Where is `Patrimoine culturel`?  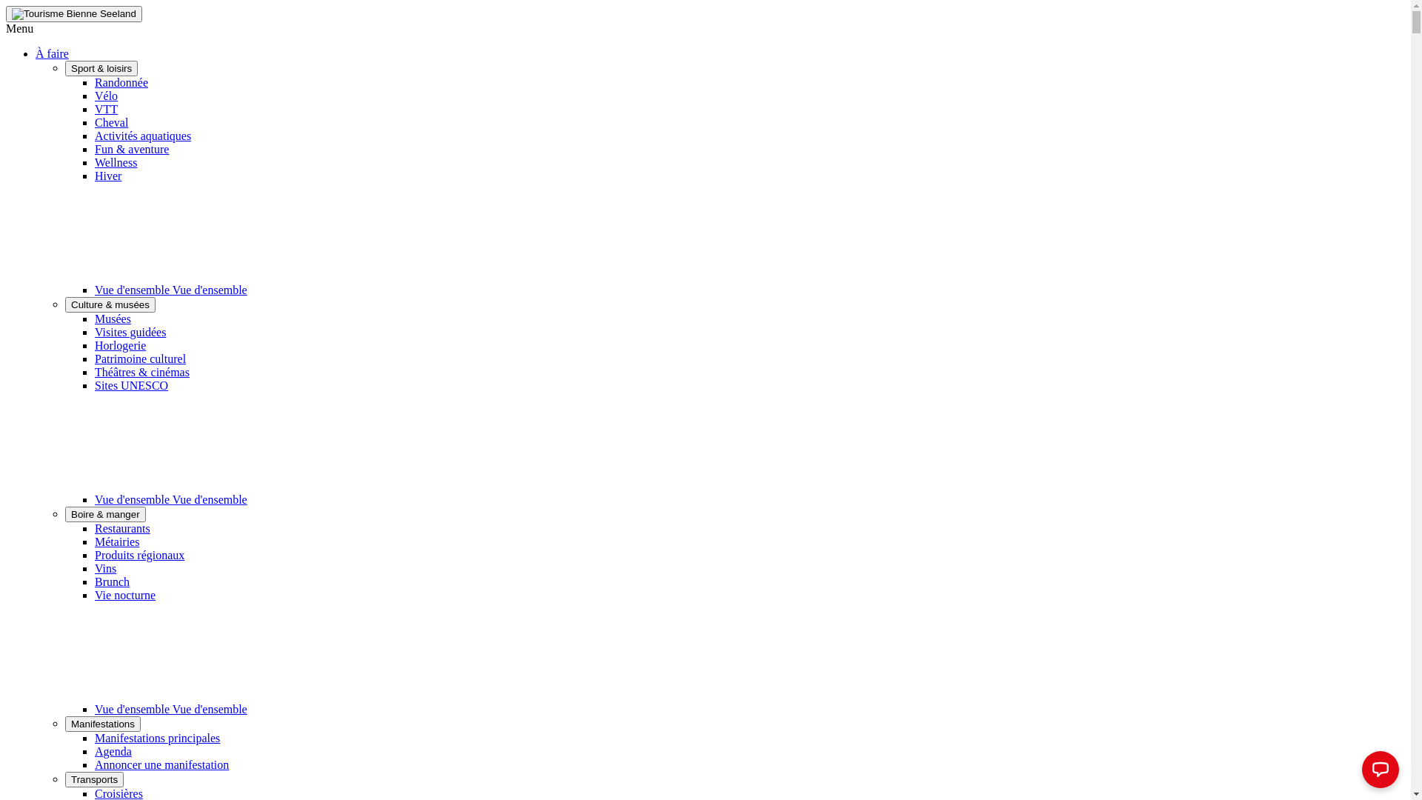 Patrimoine culturel is located at coordinates (141, 359).